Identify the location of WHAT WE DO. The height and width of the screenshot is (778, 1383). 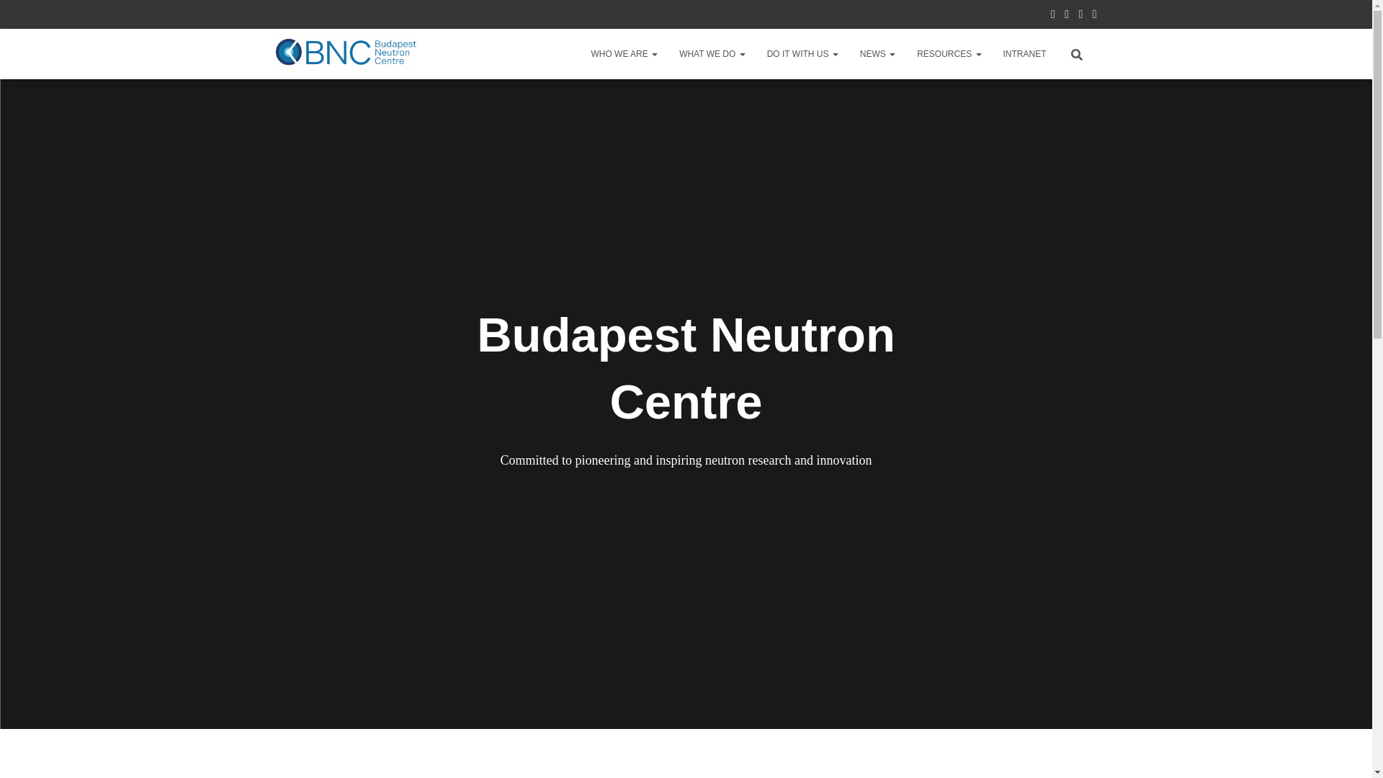
(712, 53).